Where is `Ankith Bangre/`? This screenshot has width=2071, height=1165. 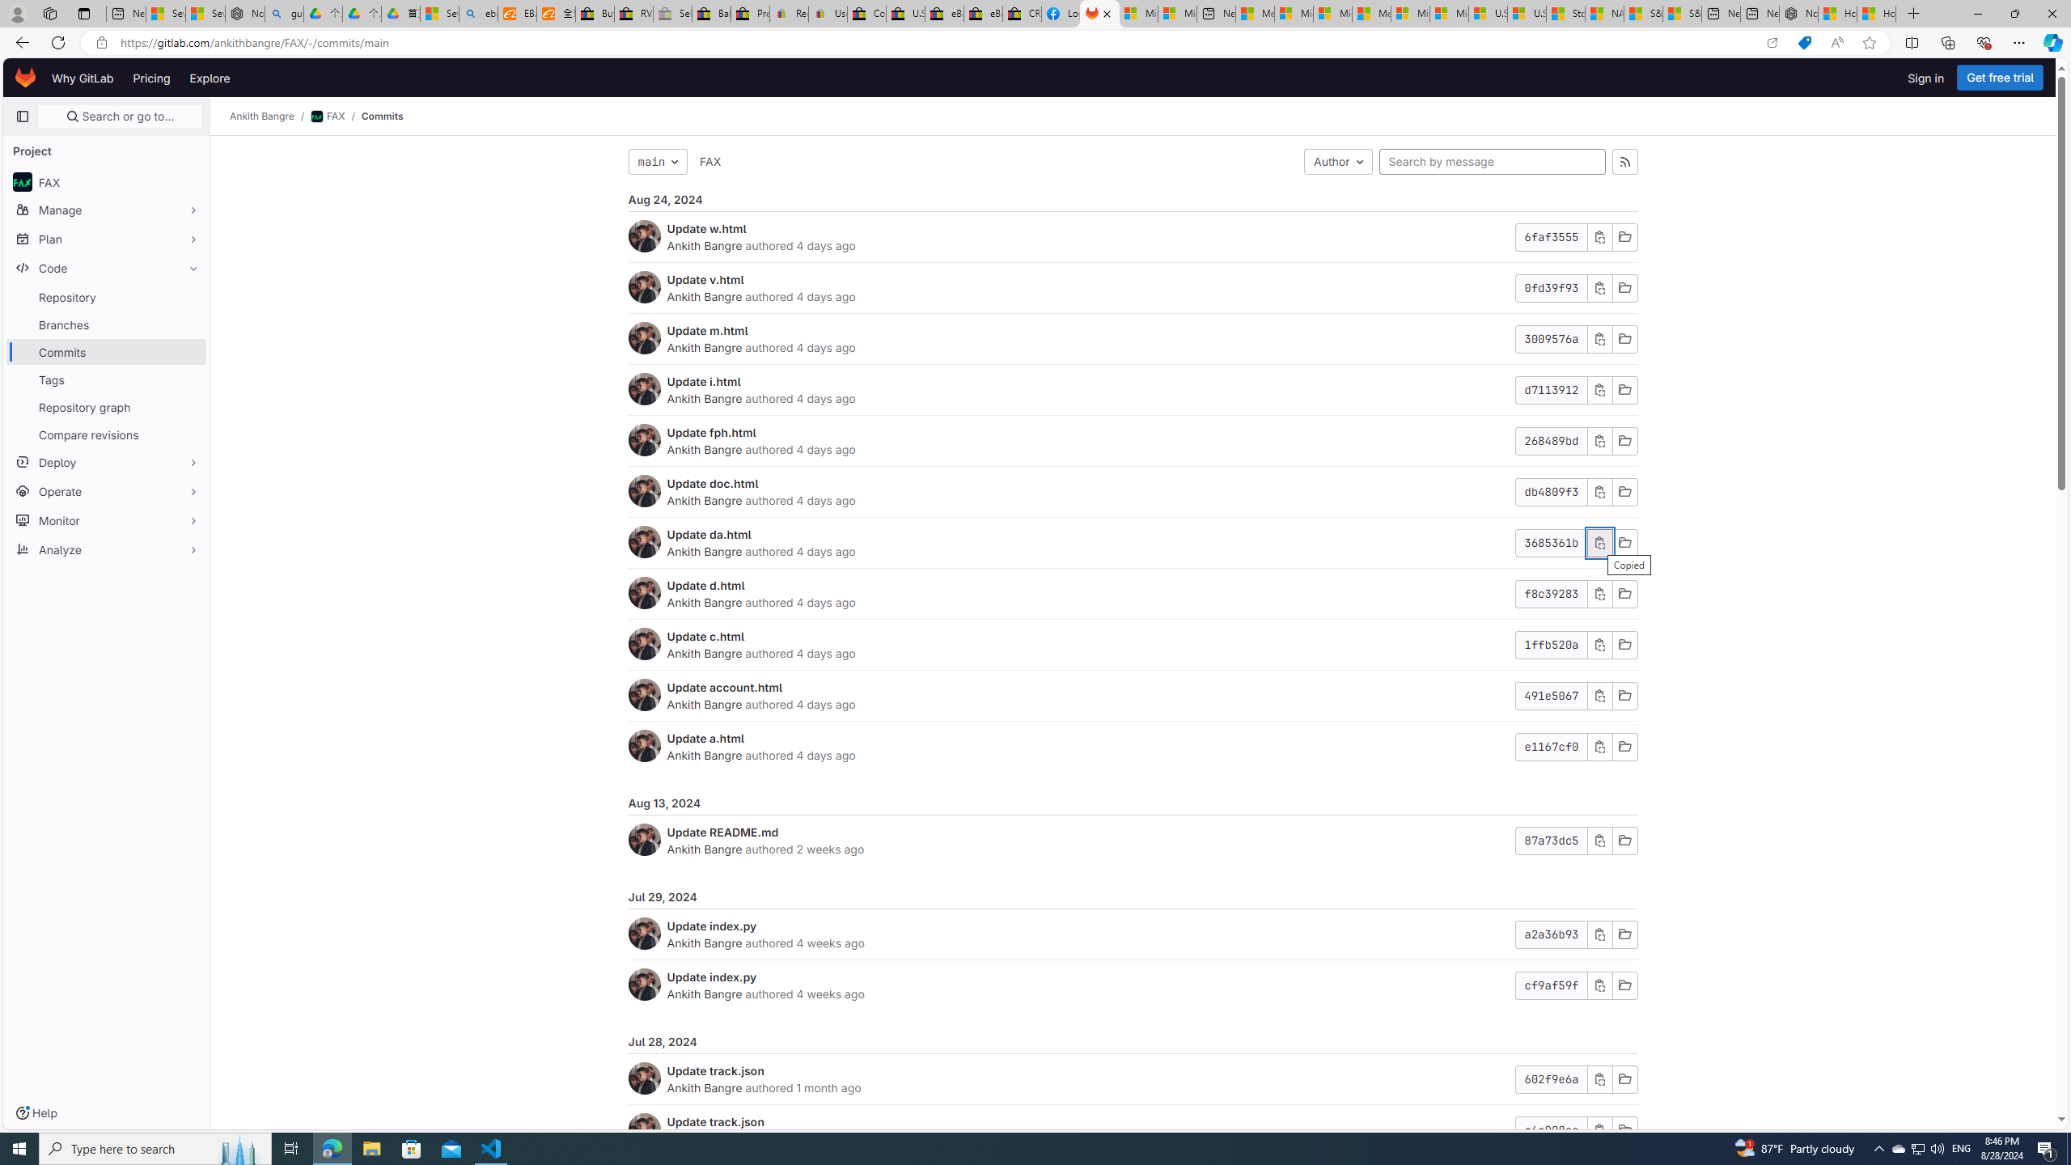
Ankith Bangre/ is located at coordinates (270, 116).